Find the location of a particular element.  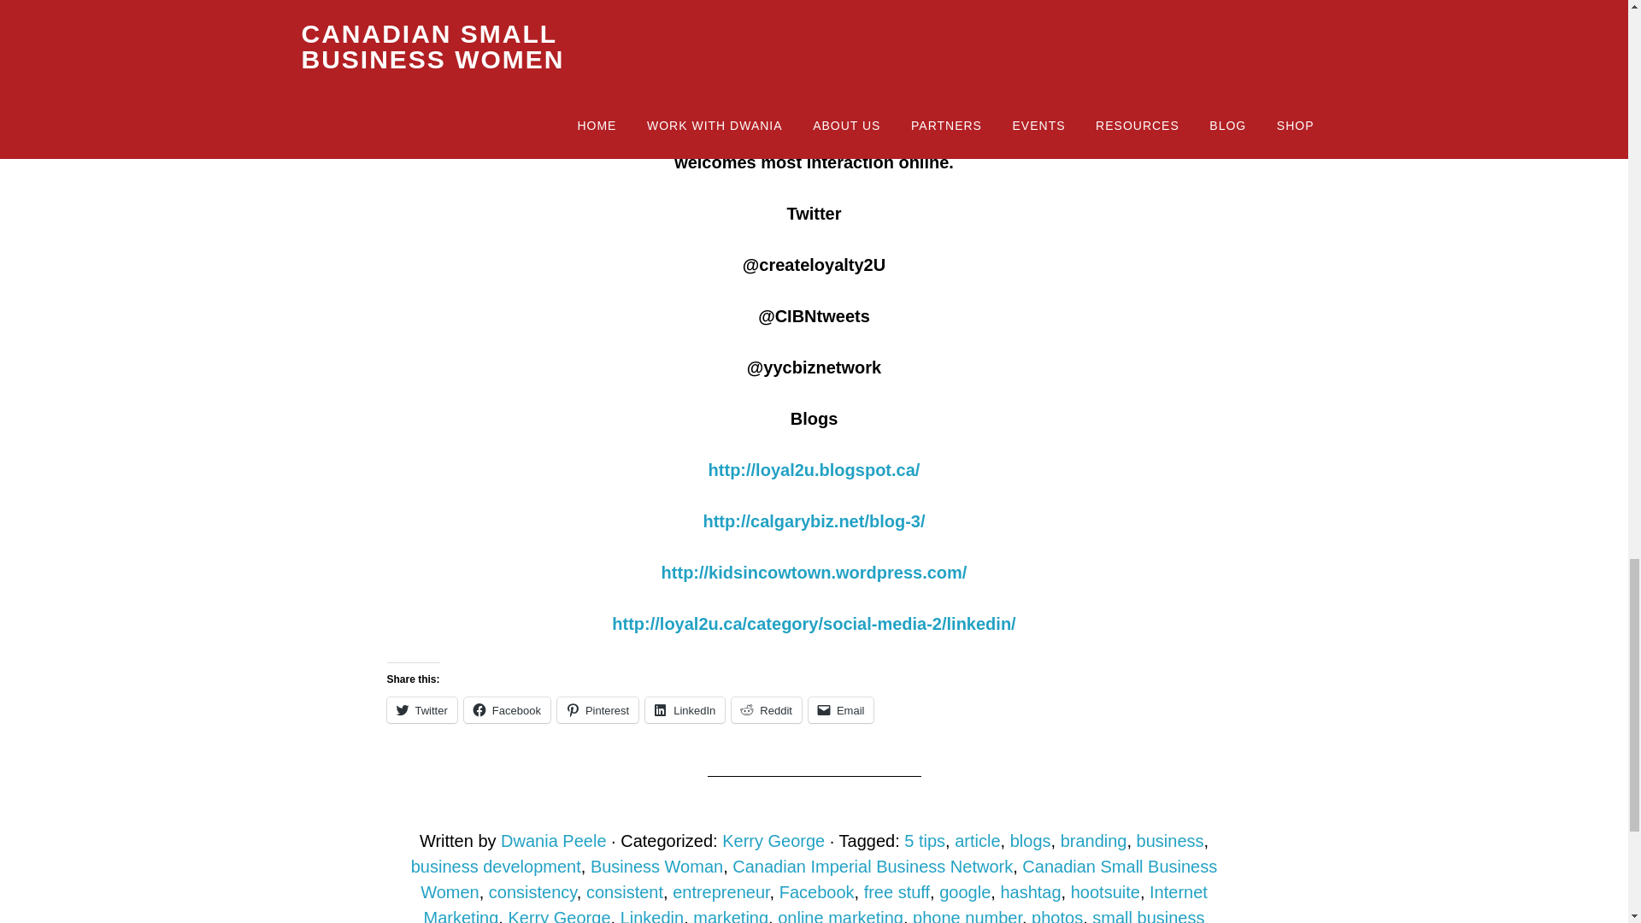

LinkedIn is located at coordinates (685, 709).